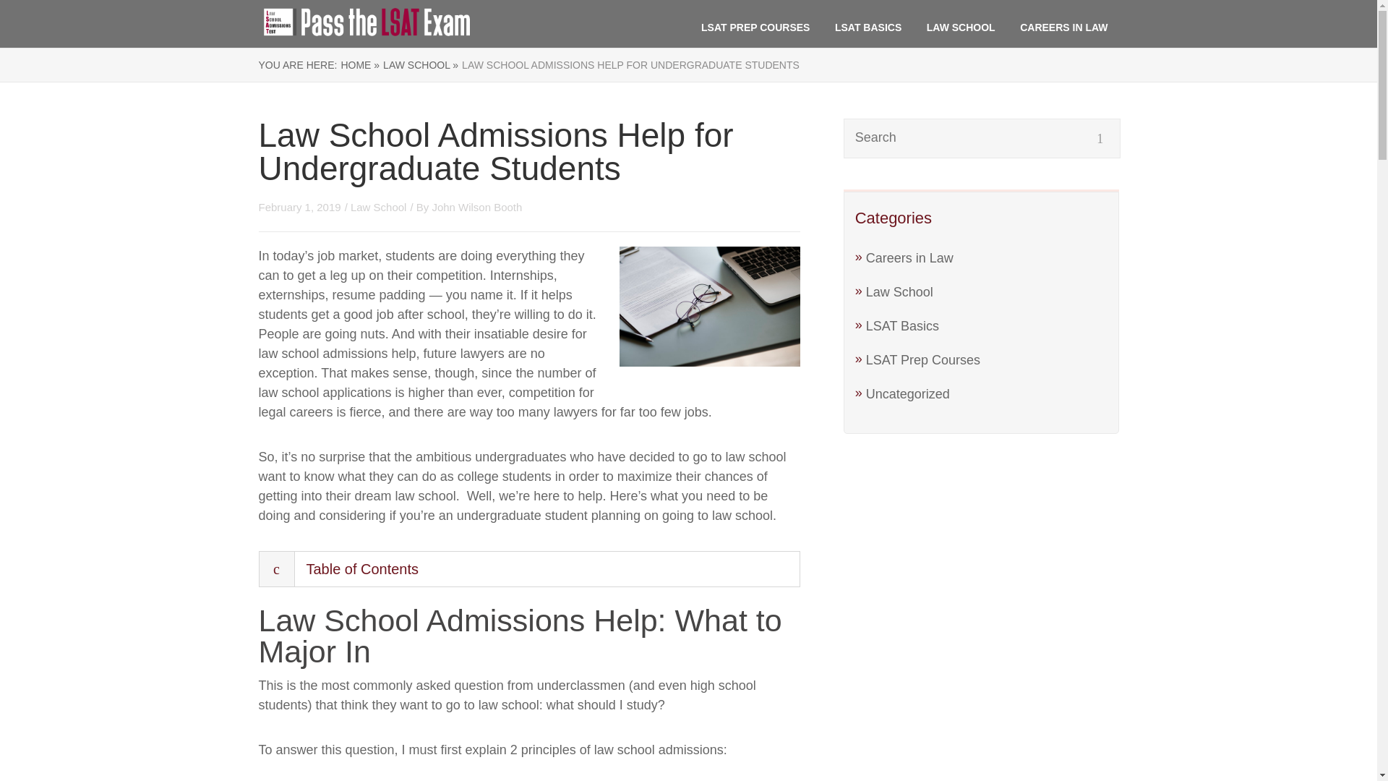 Image resolution: width=1388 pixels, height=781 pixels. What do you see at coordinates (922, 360) in the screenshot?
I see `LSAT Prep Courses` at bounding box center [922, 360].